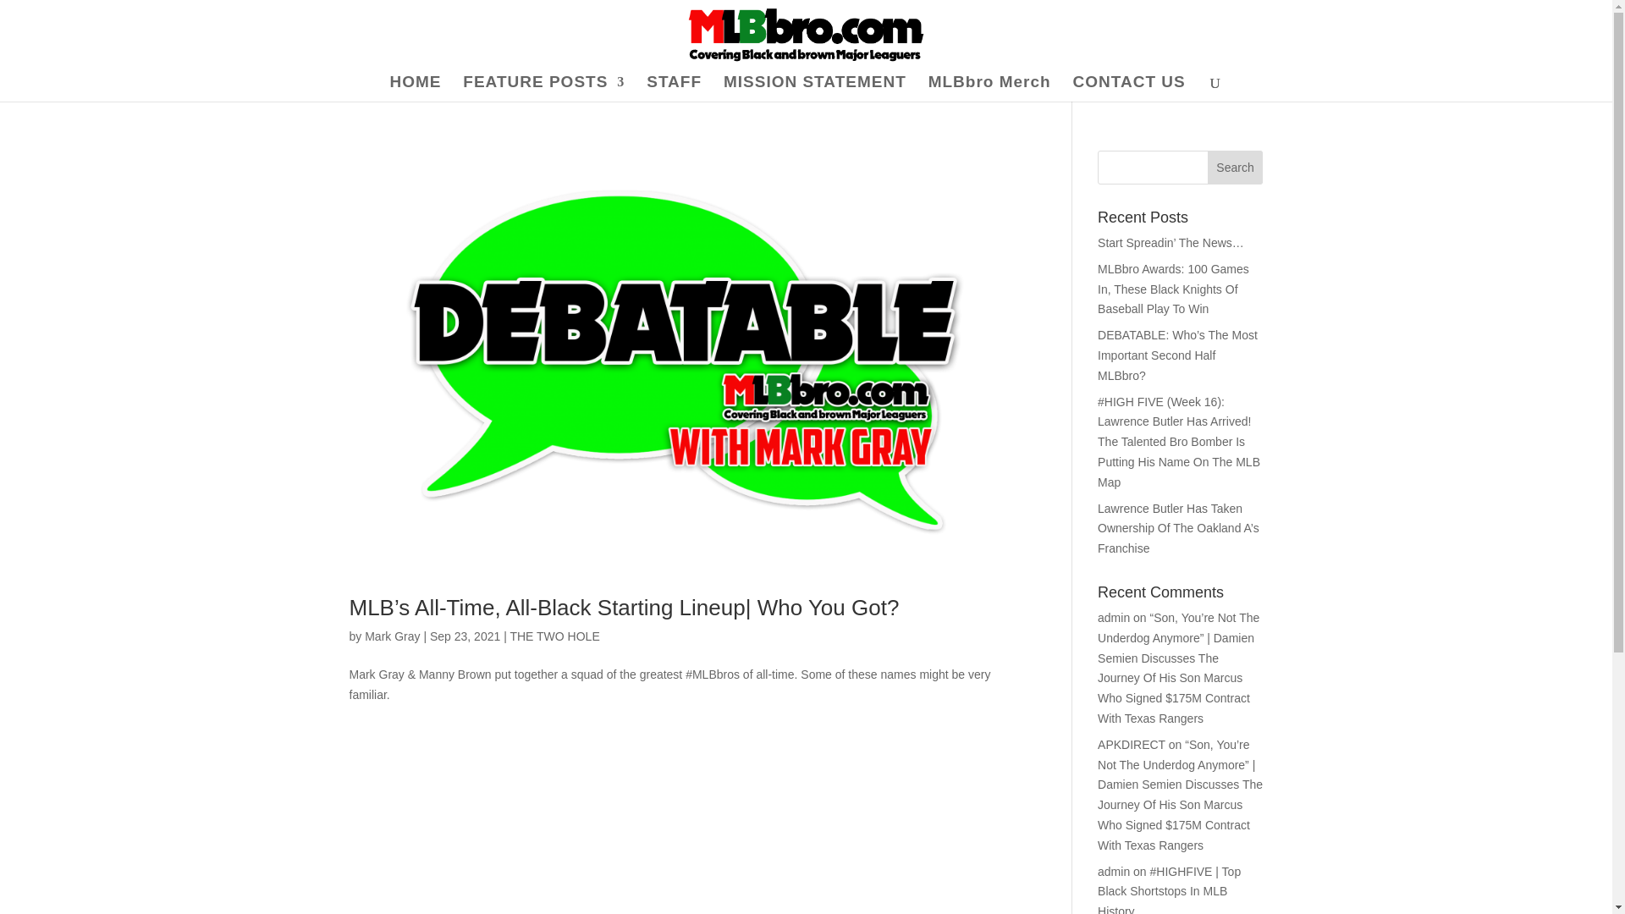 This screenshot has width=1625, height=914. Describe the element at coordinates (1236, 168) in the screenshot. I see `Search` at that location.